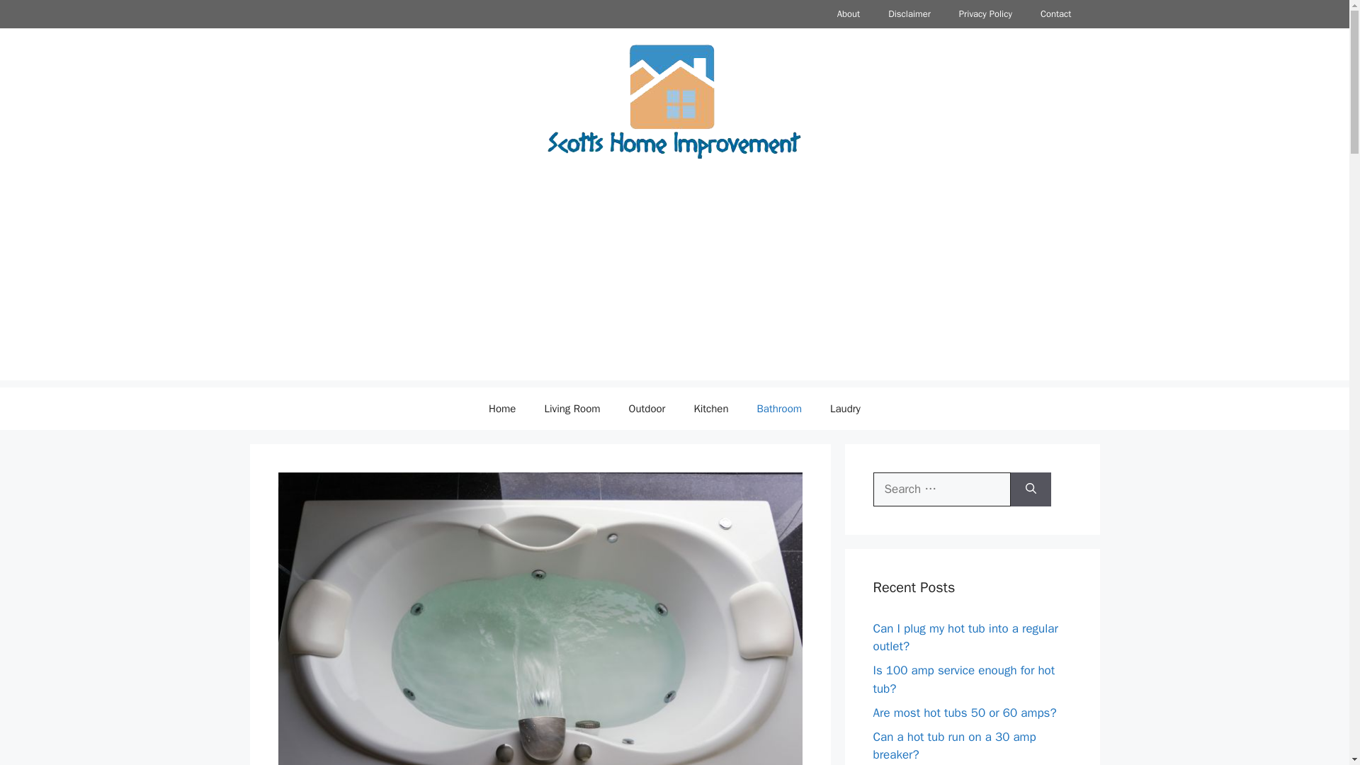 The width and height of the screenshot is (1360, 765). Describe the element at coordinates (941, 489) in the screenshot. I see `Search for:` at that location.